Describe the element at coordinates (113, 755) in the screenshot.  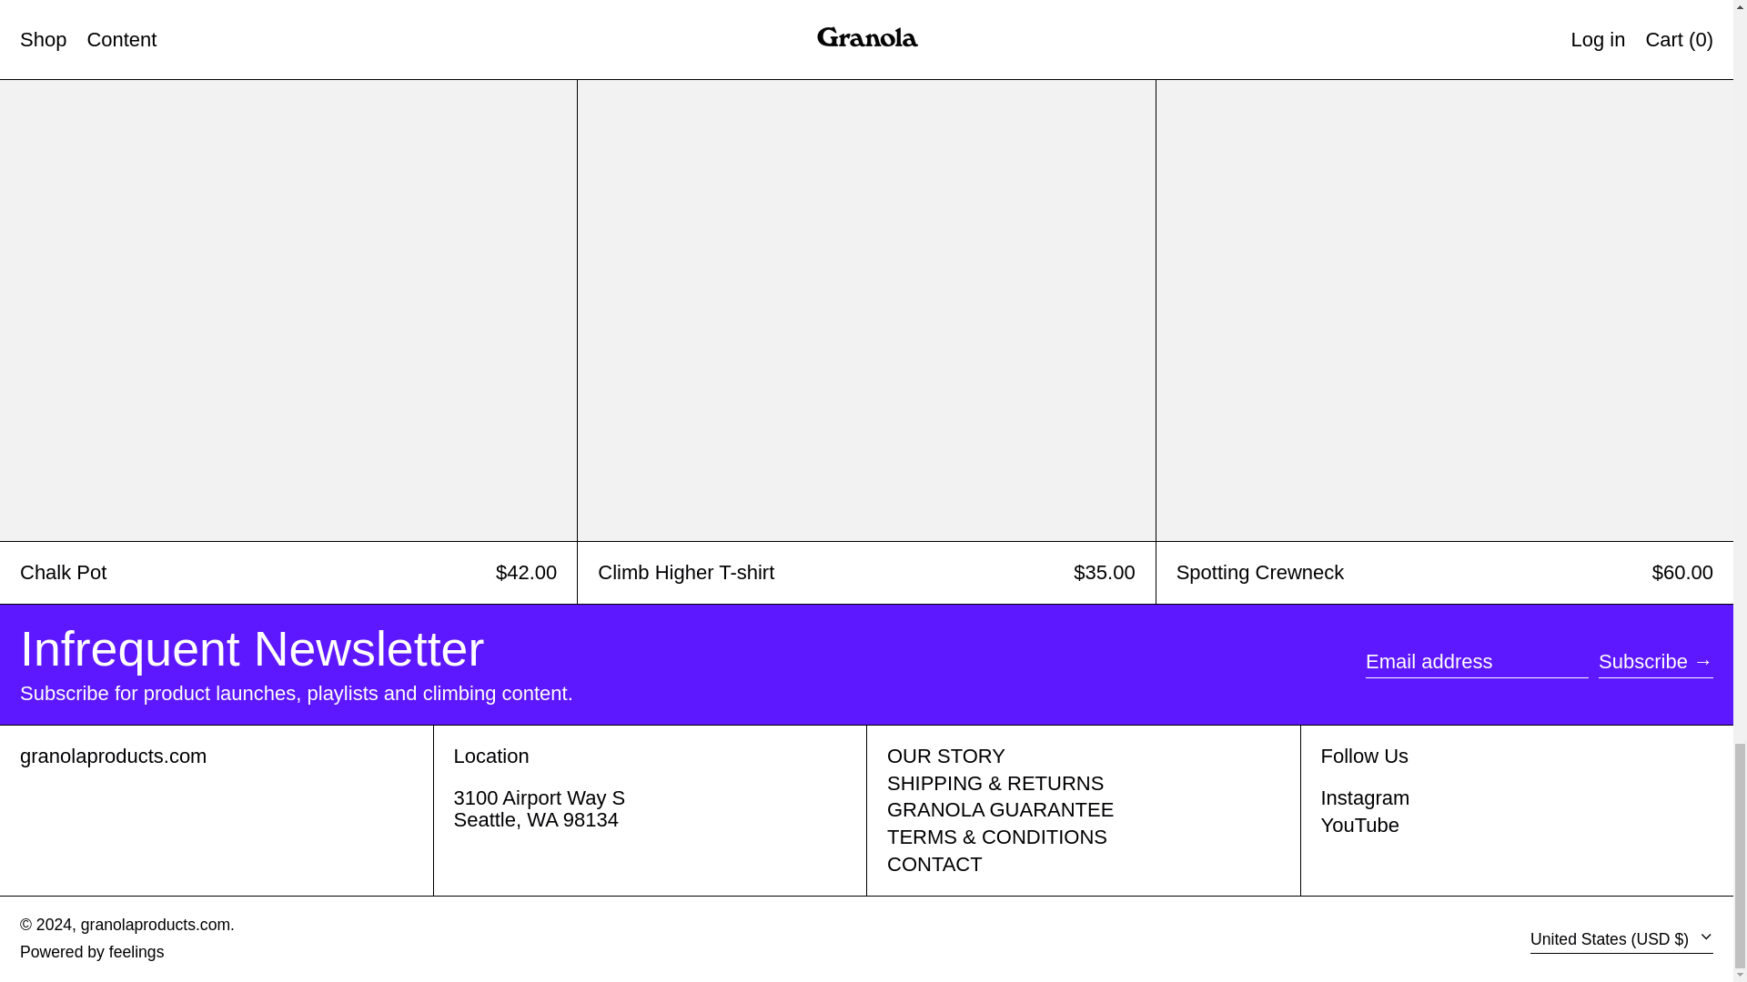
I see `granolaproducts.com` at that location.